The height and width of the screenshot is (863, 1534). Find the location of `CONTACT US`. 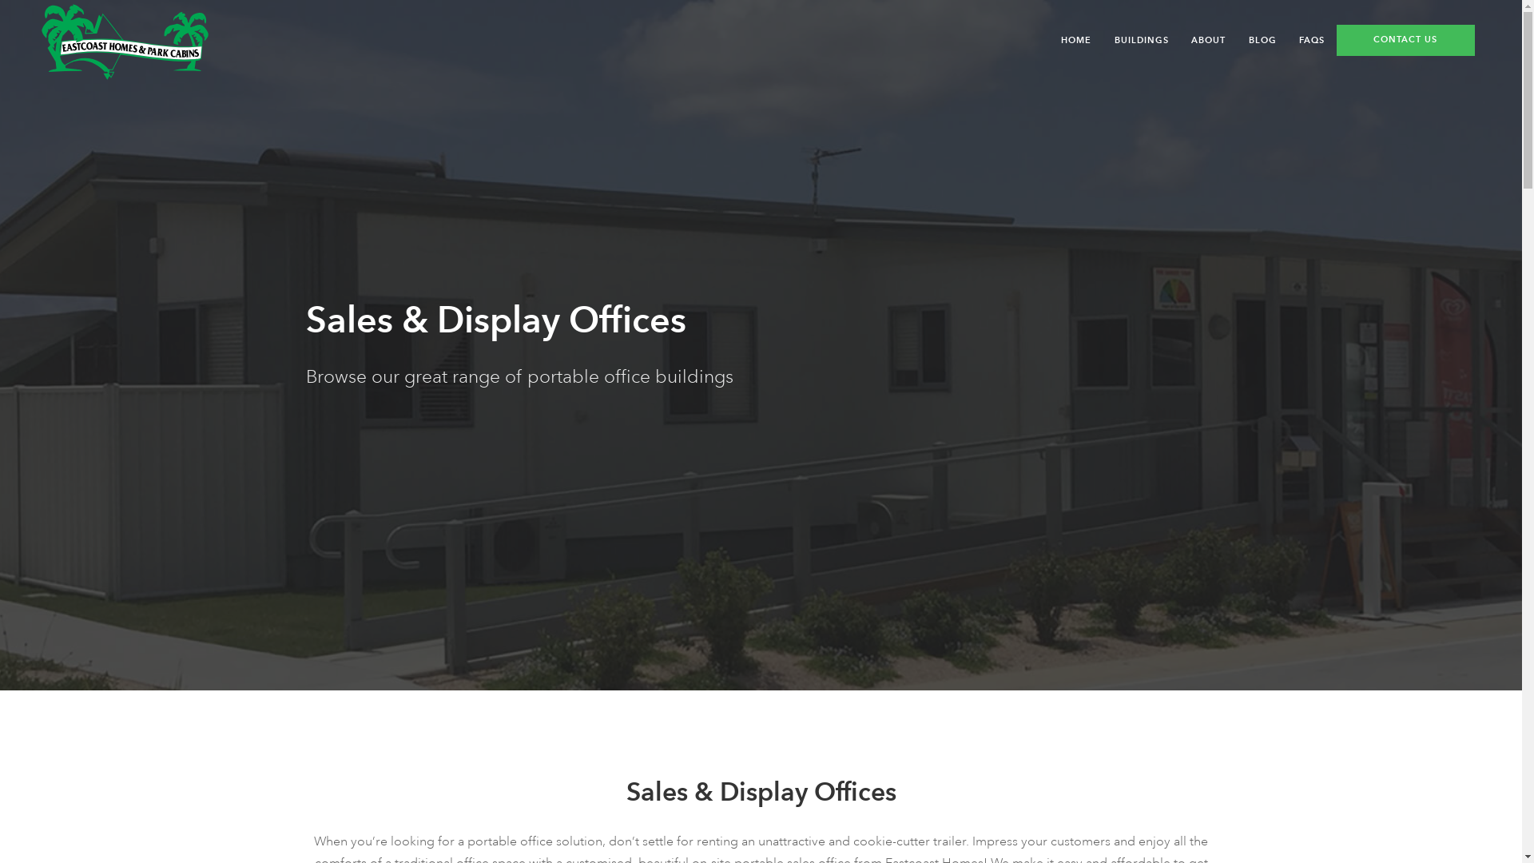

CONTACT US is located at coordinates (1406, 40).